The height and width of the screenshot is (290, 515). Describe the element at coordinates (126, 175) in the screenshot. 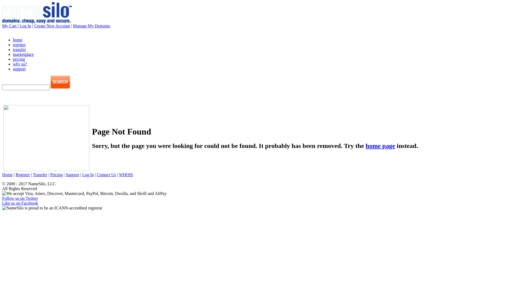

I see `WHOIS` at that location.